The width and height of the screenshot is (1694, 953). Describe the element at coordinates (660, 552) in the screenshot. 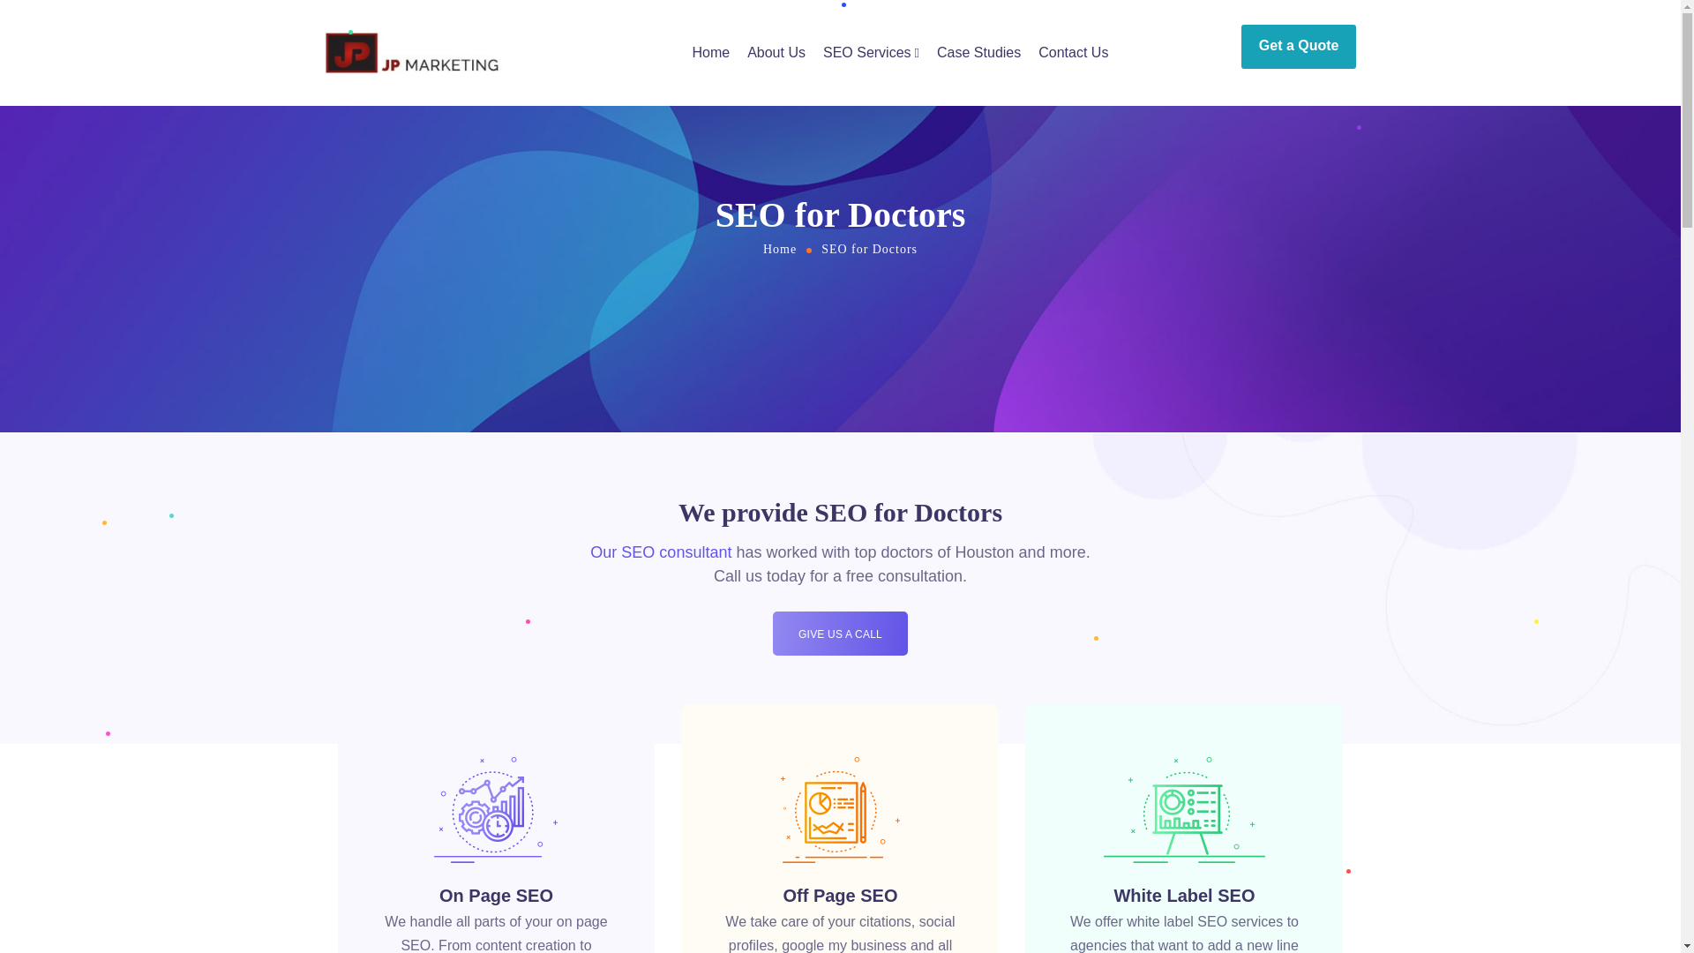

I see `Our SEO consultant` at that location.